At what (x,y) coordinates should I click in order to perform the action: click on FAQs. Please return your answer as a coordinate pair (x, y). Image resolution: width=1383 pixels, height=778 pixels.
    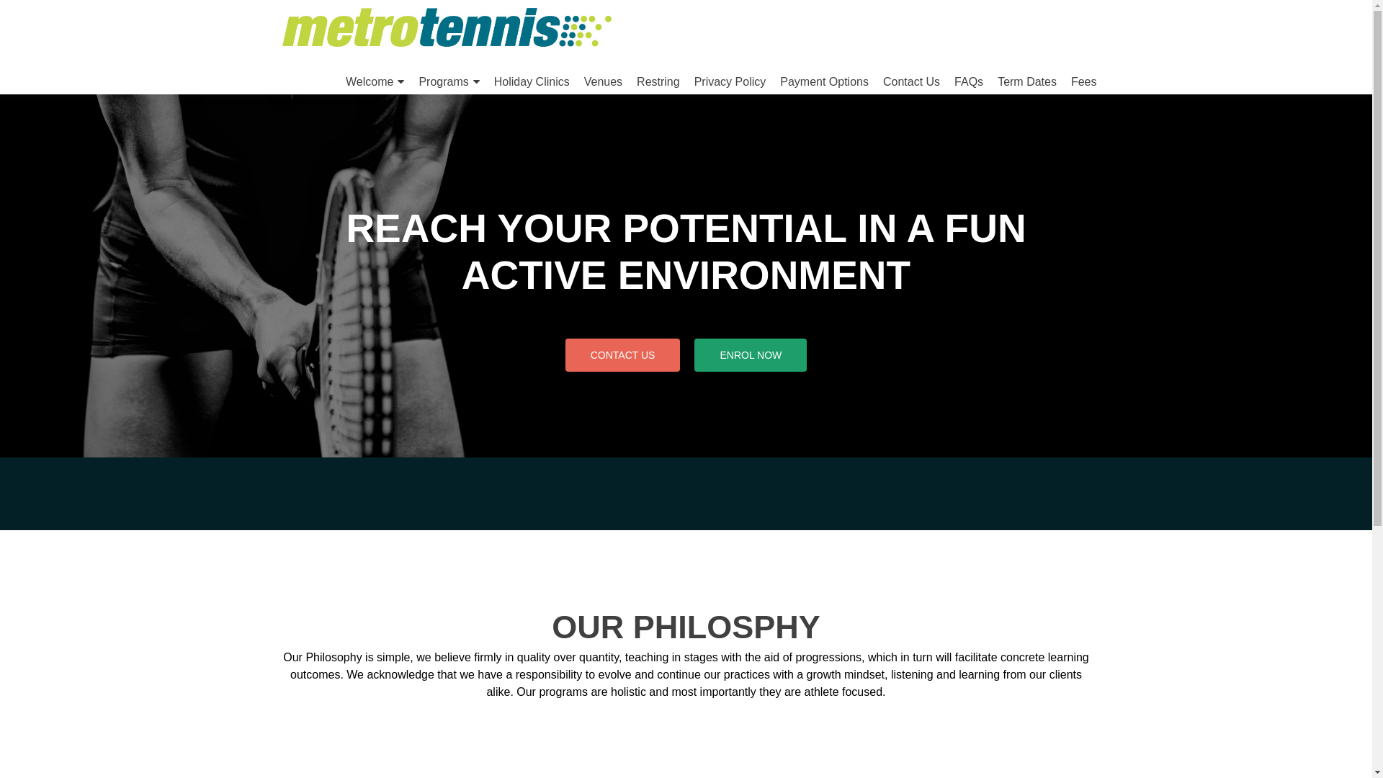
    Looking at the image, I should click on (969, 82).